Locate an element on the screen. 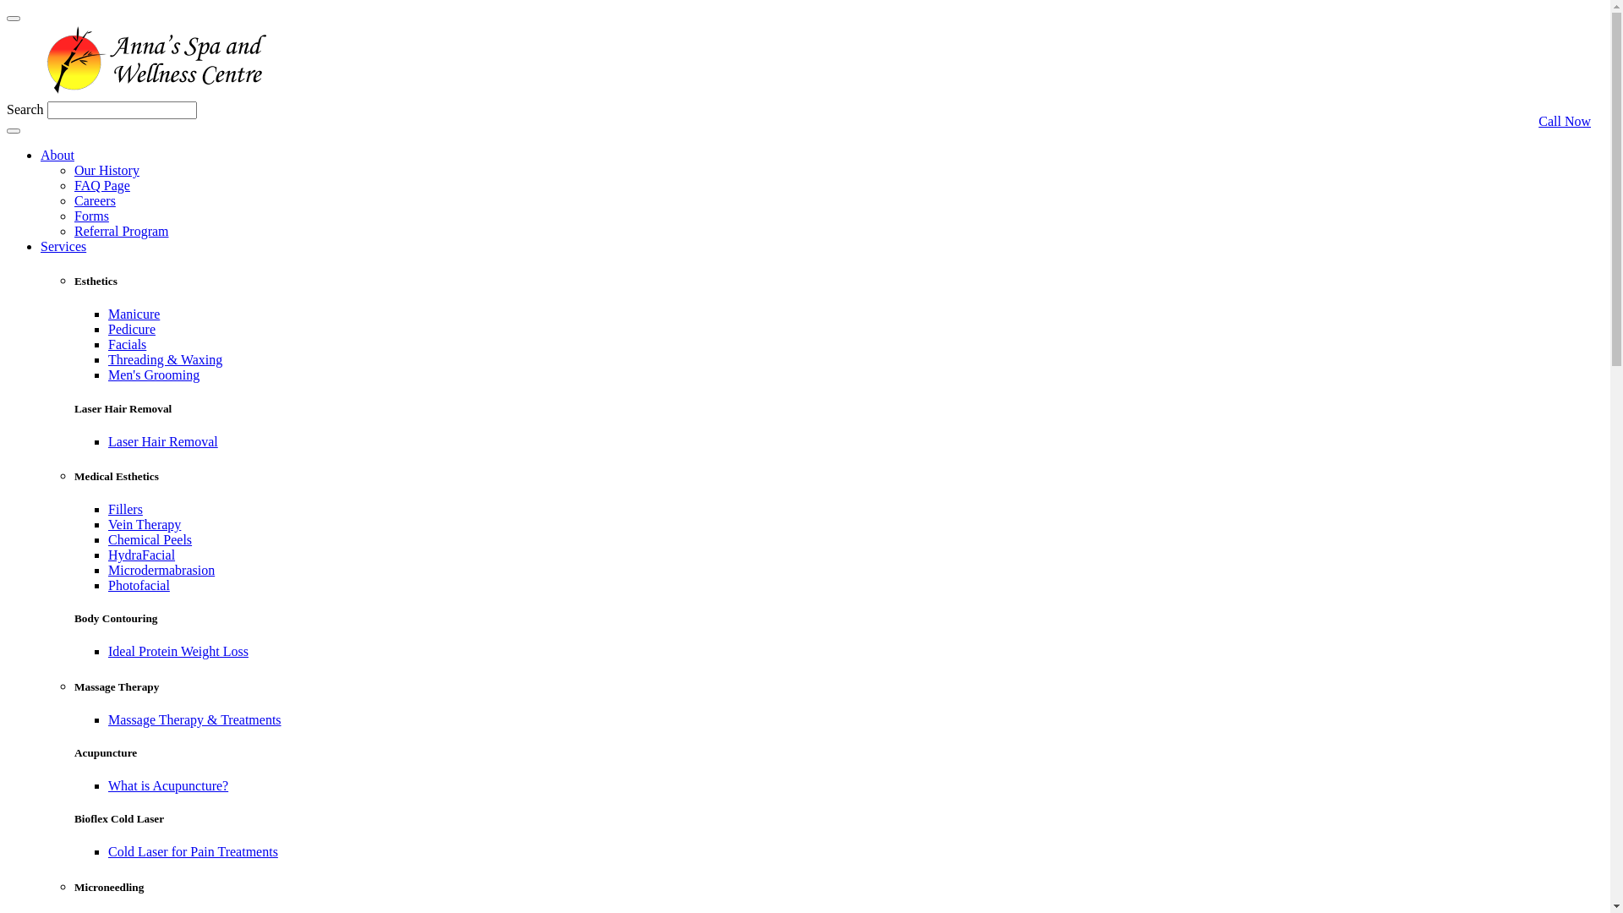  What is Acupuncture? is located at coordinates (168, 786).